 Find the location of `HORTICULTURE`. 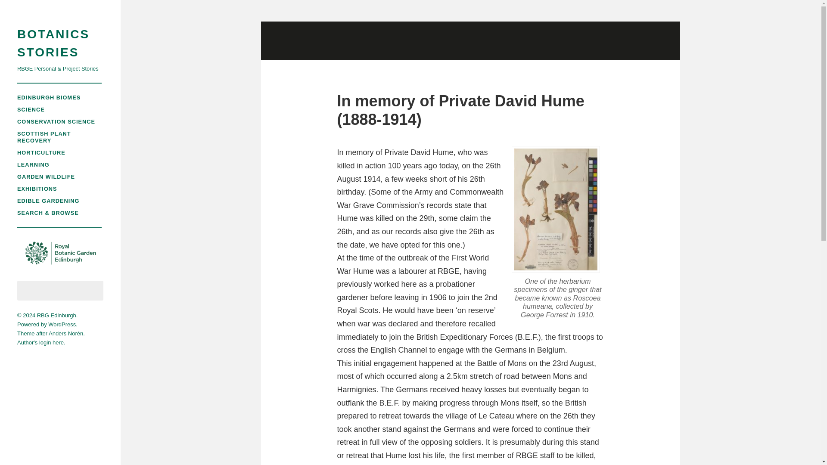

HORTICULTURE is located at coordinates (41, 152).